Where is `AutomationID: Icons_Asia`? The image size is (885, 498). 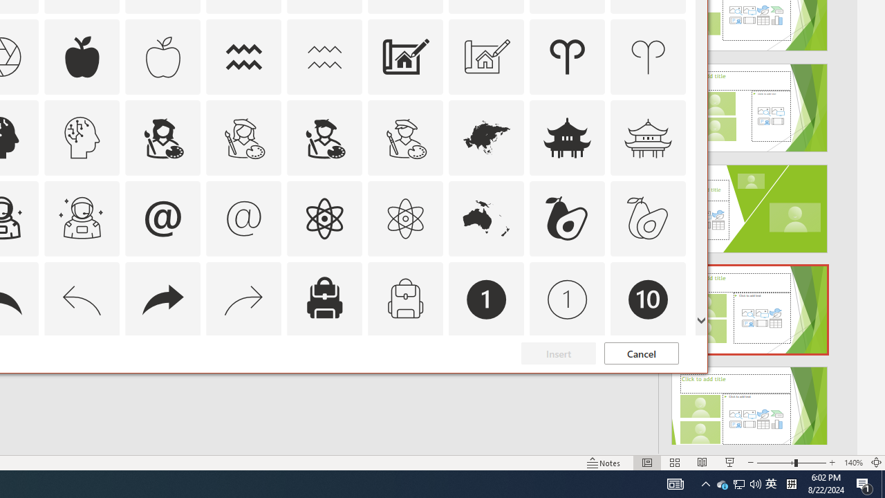 AutomationID: Icons_Asia is located at coordinates (487, 137).